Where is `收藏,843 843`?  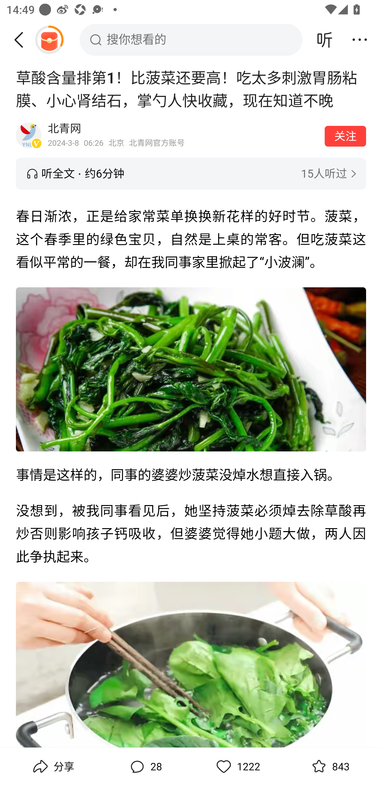
收藏,843 843 is located at coordinates (329, 767).